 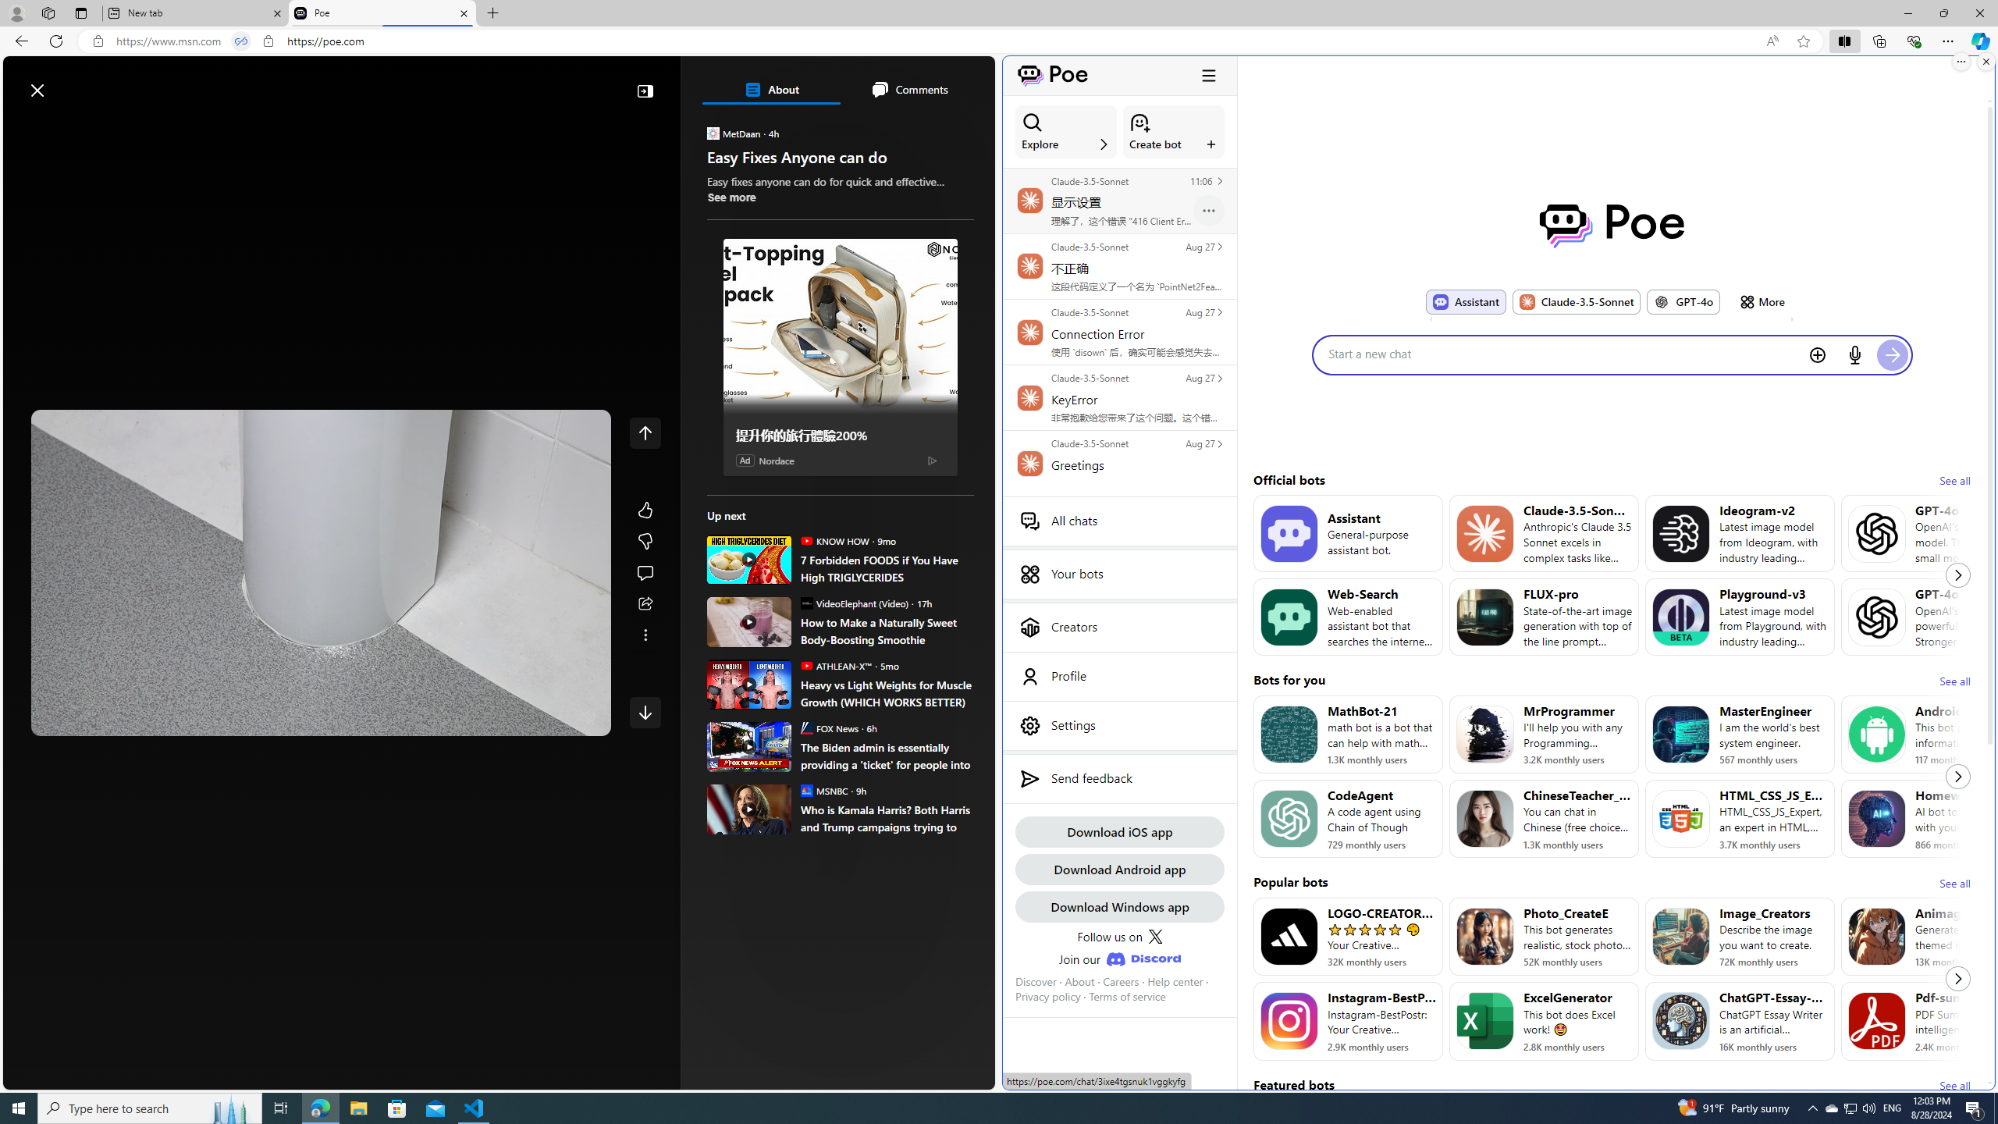 I want to click on Unmute, so click(x=587, y=718).